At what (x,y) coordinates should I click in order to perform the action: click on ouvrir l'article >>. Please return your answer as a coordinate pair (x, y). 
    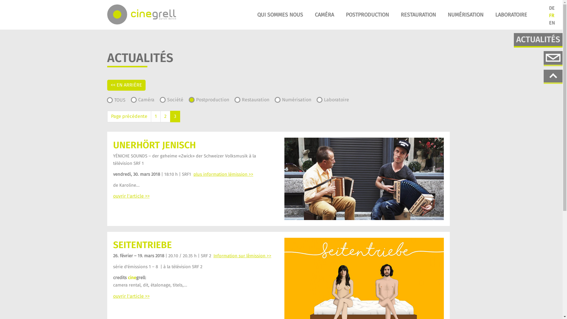
    Looking at the image, I should click on (131, 297).